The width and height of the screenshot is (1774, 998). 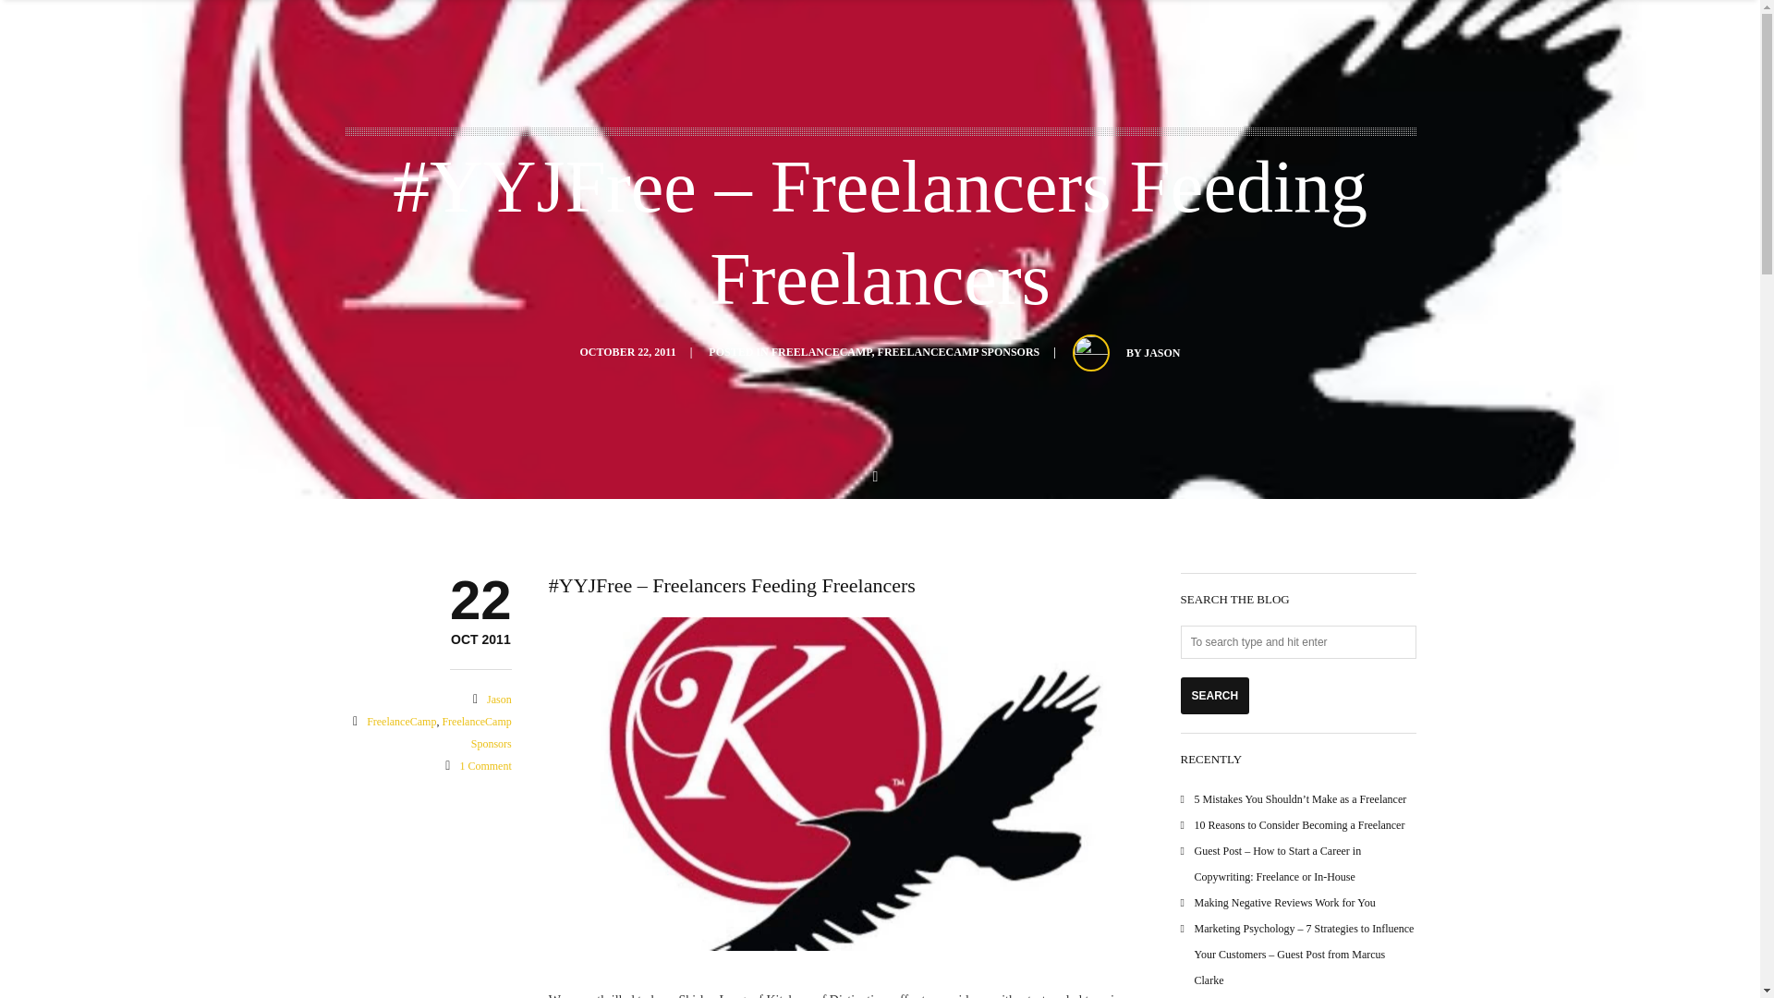 I want to click on Search for:, so click(x=959, y=351).